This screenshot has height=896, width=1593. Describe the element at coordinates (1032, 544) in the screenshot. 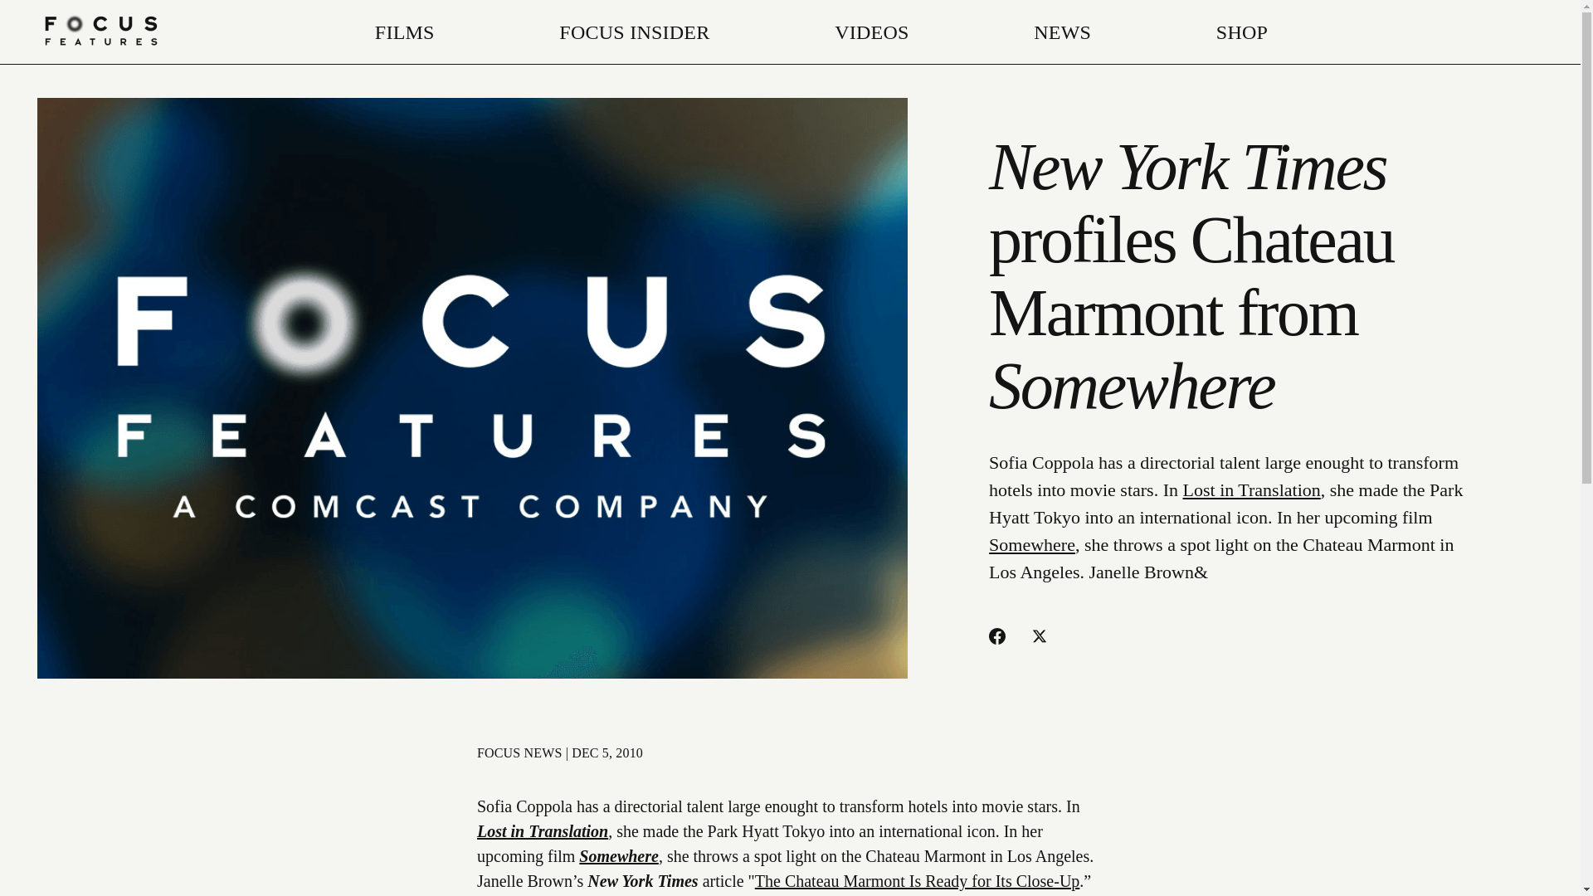

I see `Somewhere` at that location.